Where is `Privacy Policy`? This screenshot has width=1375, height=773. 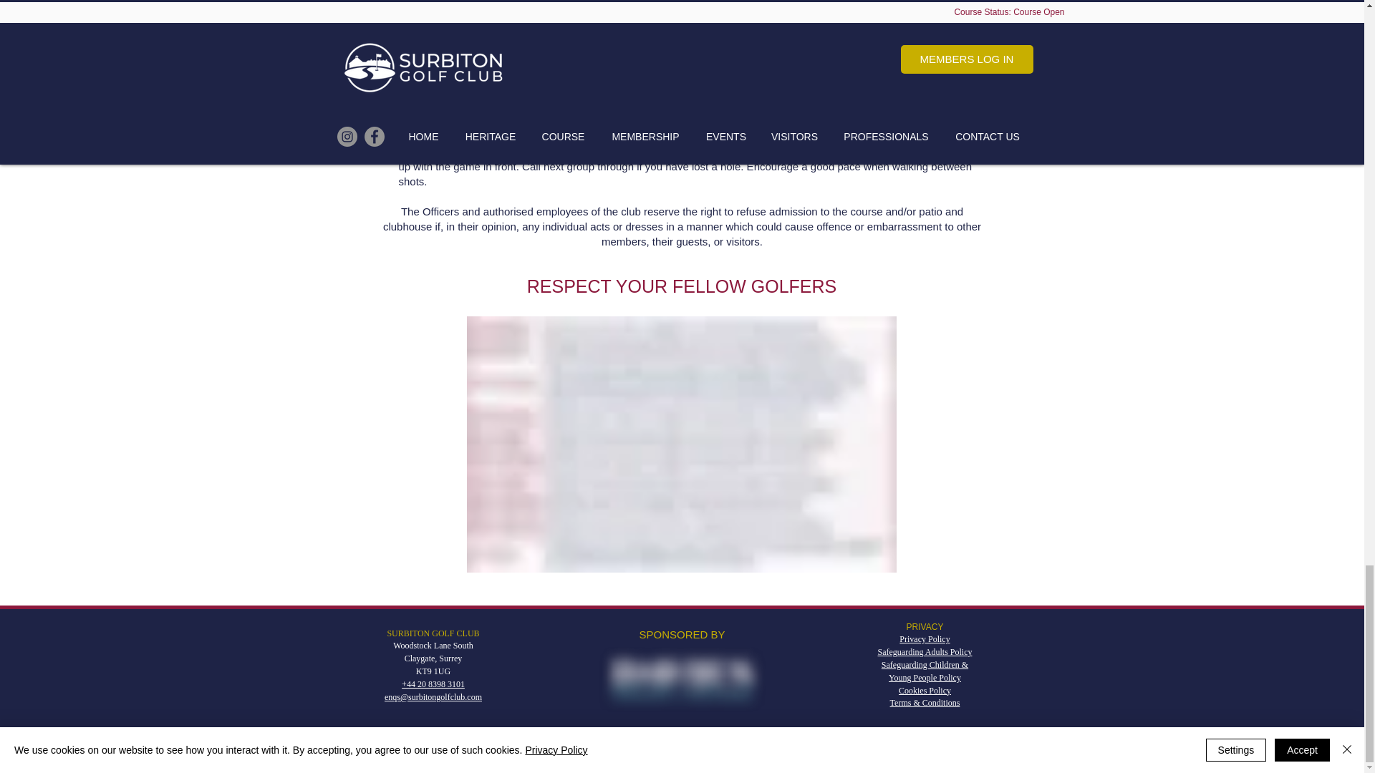 Privacy Policy is located at coordinates (924, 638).